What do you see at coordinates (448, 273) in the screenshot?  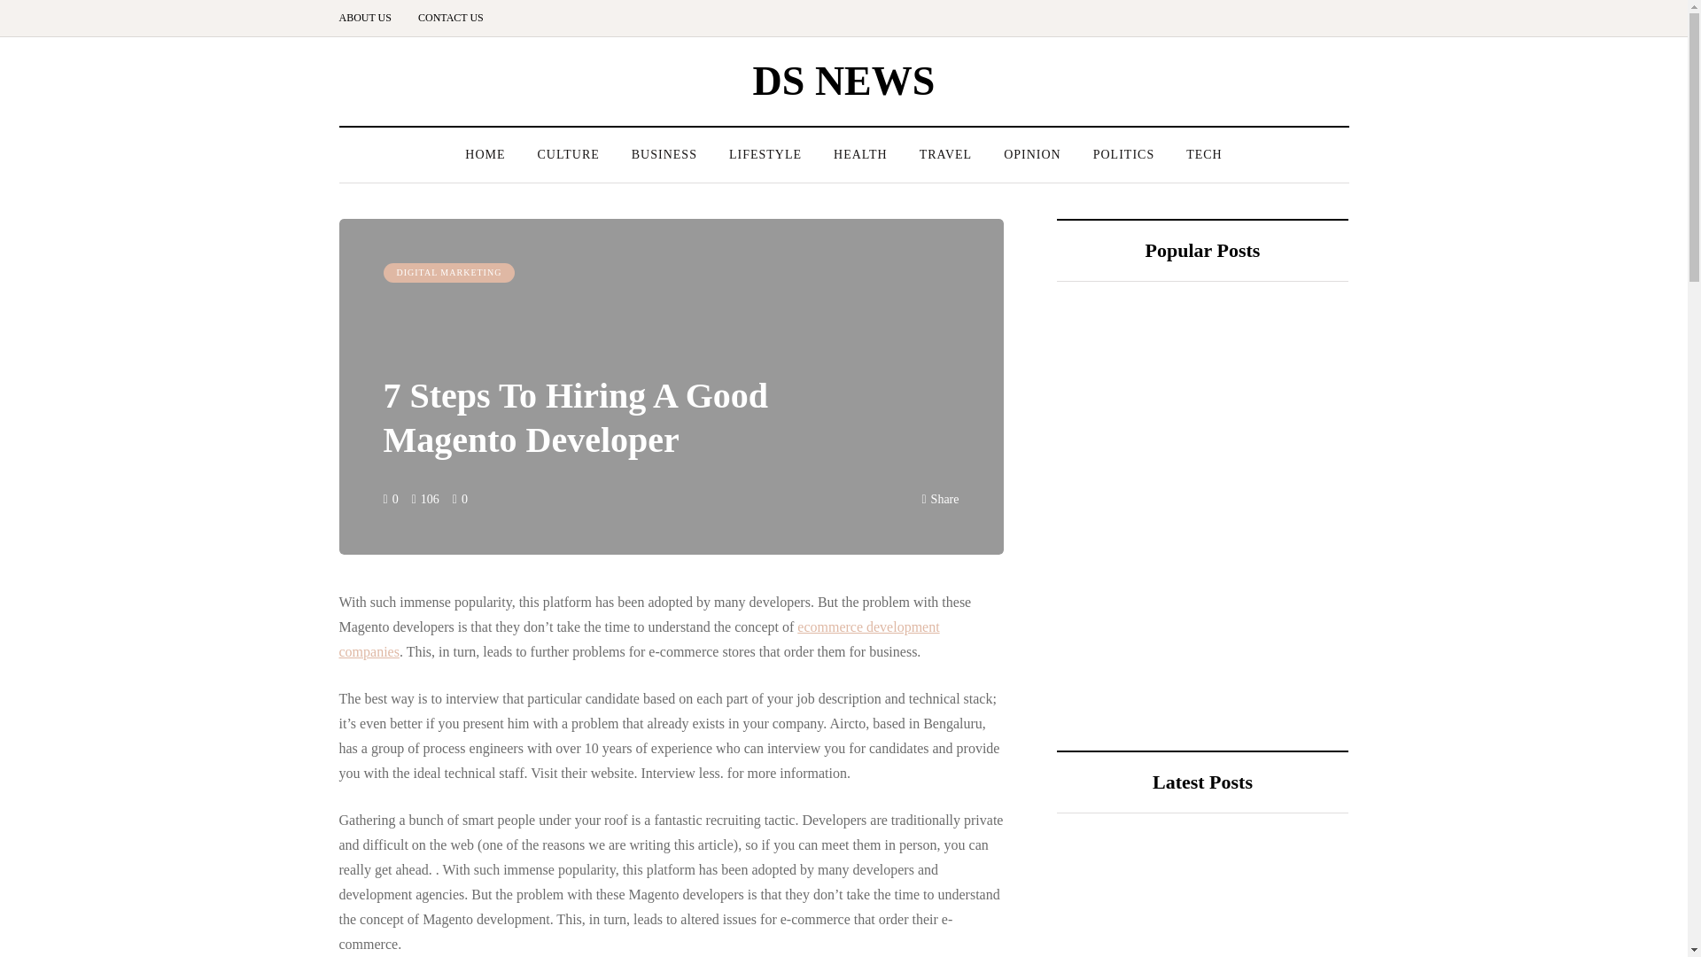 I see `DIGITAL MARKETING` at bounding box center [448, 273].